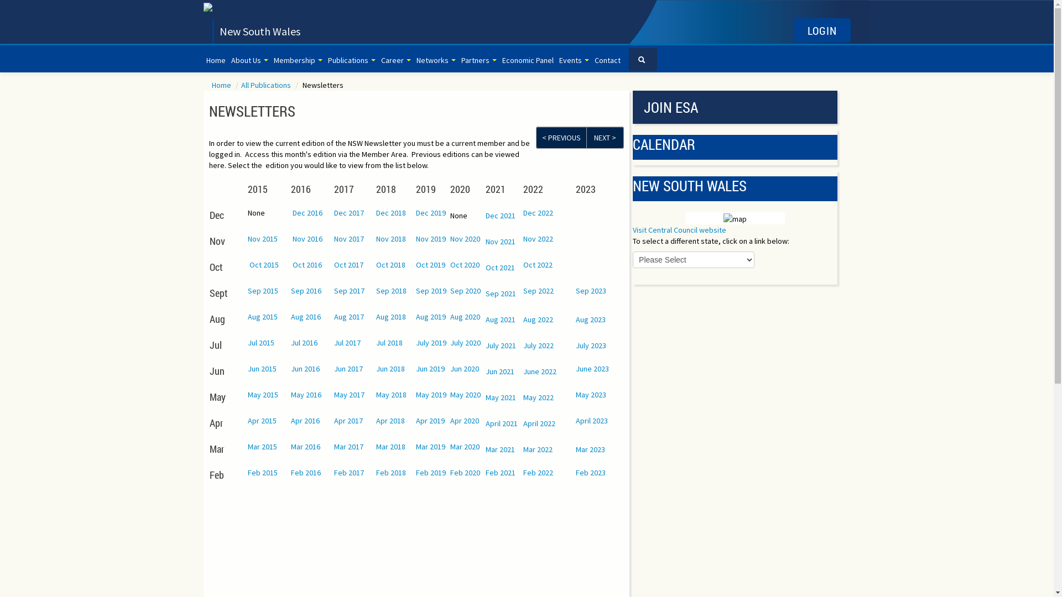 This screenshot has height=597, width=1062. I want to click on Aug 2021, so click(501, 319).